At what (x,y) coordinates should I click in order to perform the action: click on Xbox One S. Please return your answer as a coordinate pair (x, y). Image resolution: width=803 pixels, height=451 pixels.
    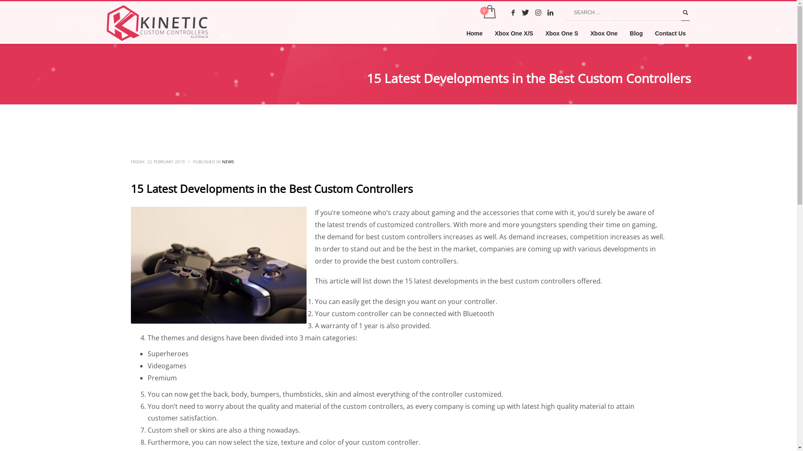
    Looking at the image, I should click on (562, 33).